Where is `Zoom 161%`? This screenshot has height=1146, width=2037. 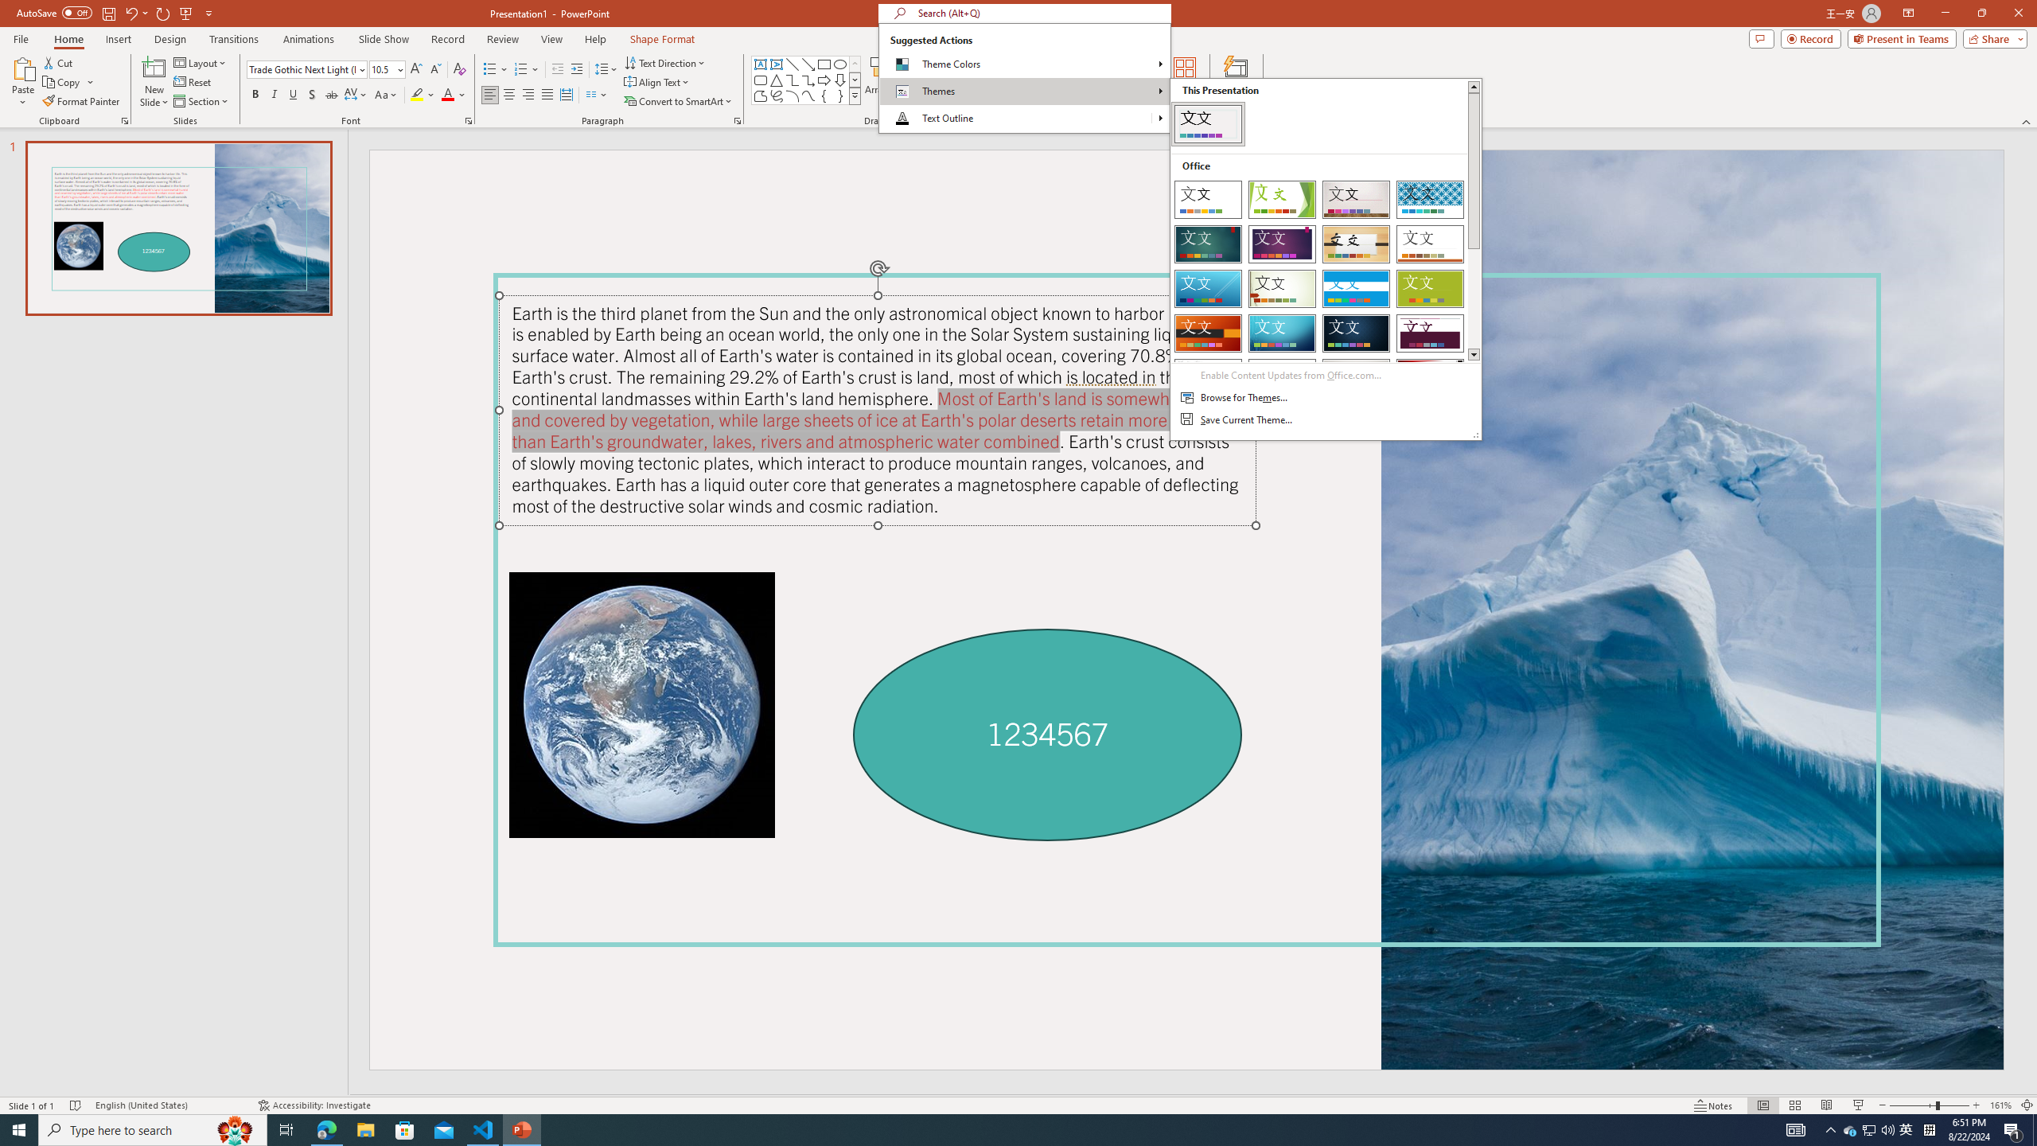
Zoom 161% is located at coordinates (2000, 1105).